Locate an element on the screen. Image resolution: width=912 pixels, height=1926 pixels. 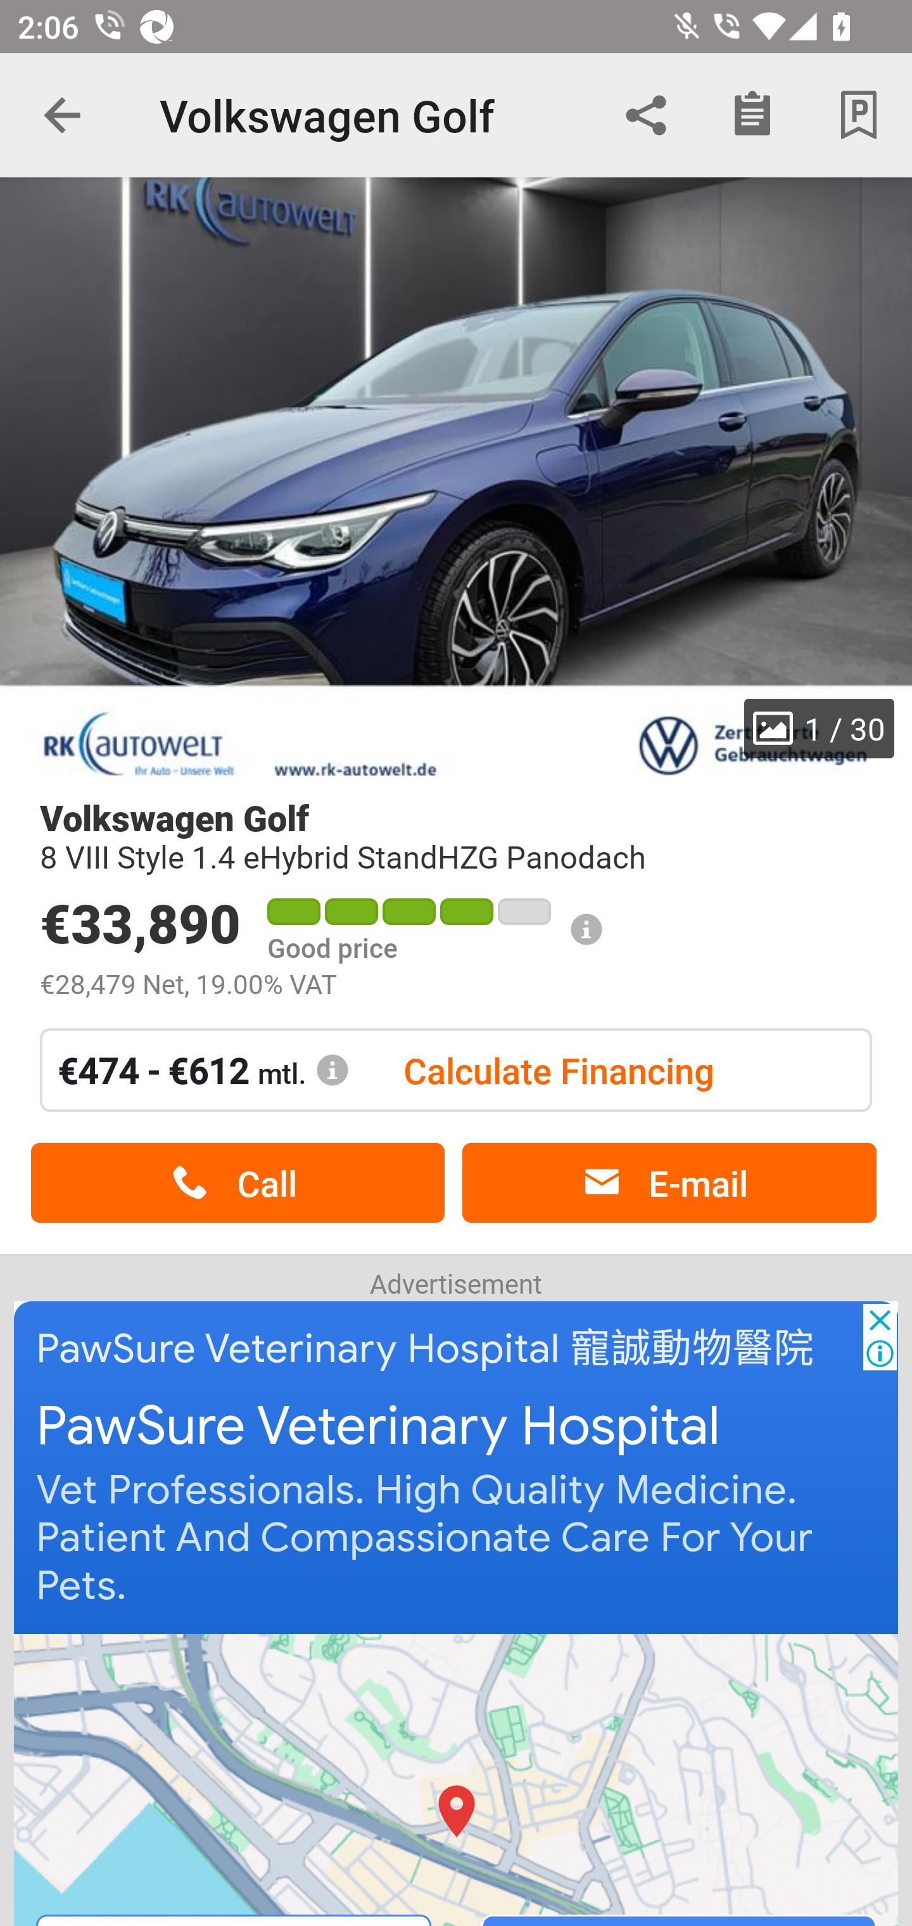
Checklist is located at coordinates (752, 115).